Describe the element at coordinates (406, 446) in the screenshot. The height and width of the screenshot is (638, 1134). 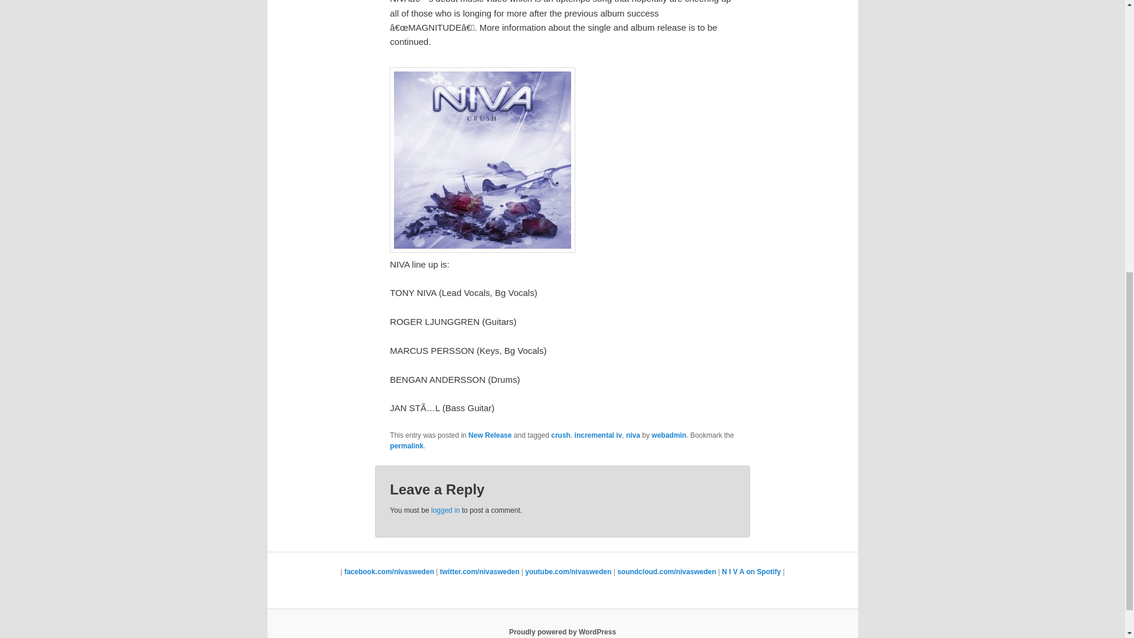
I see `permalink` at that location.